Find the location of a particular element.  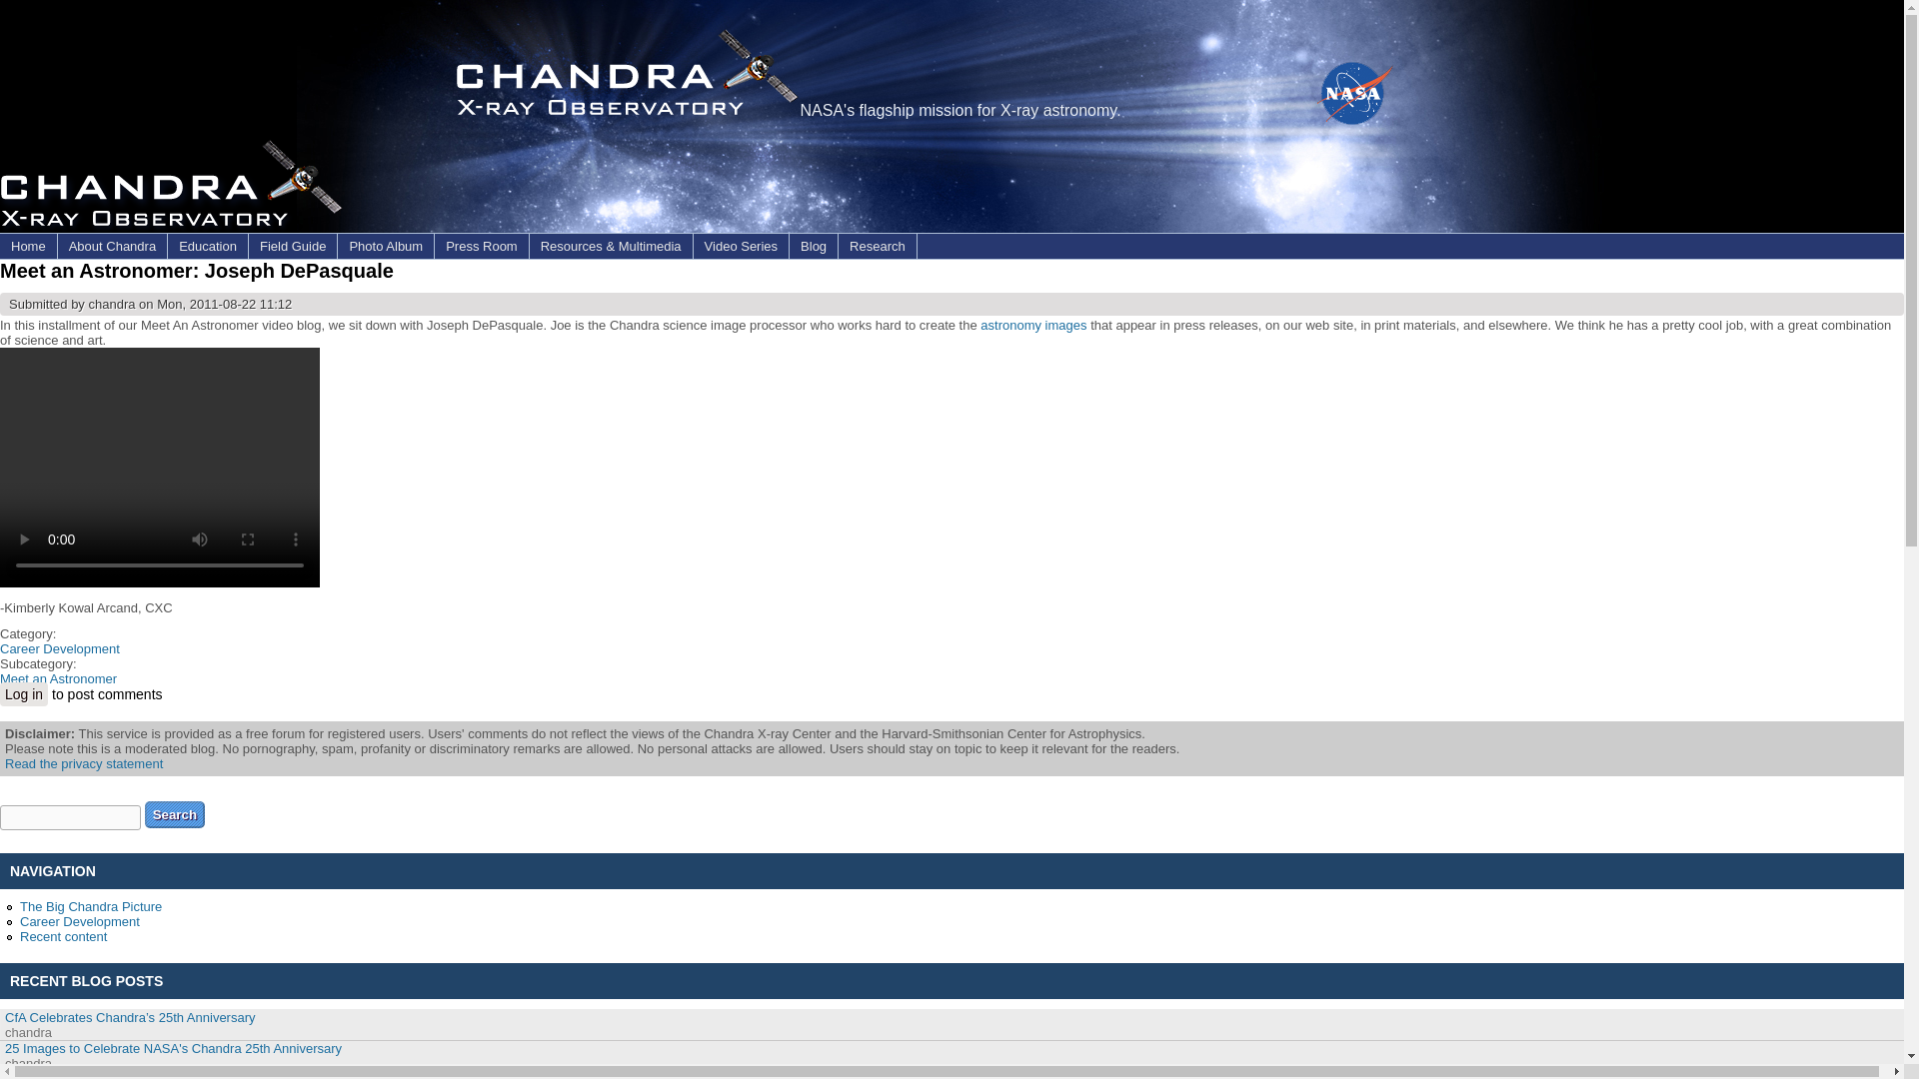

Video Series is located at coordinates (741, 246).